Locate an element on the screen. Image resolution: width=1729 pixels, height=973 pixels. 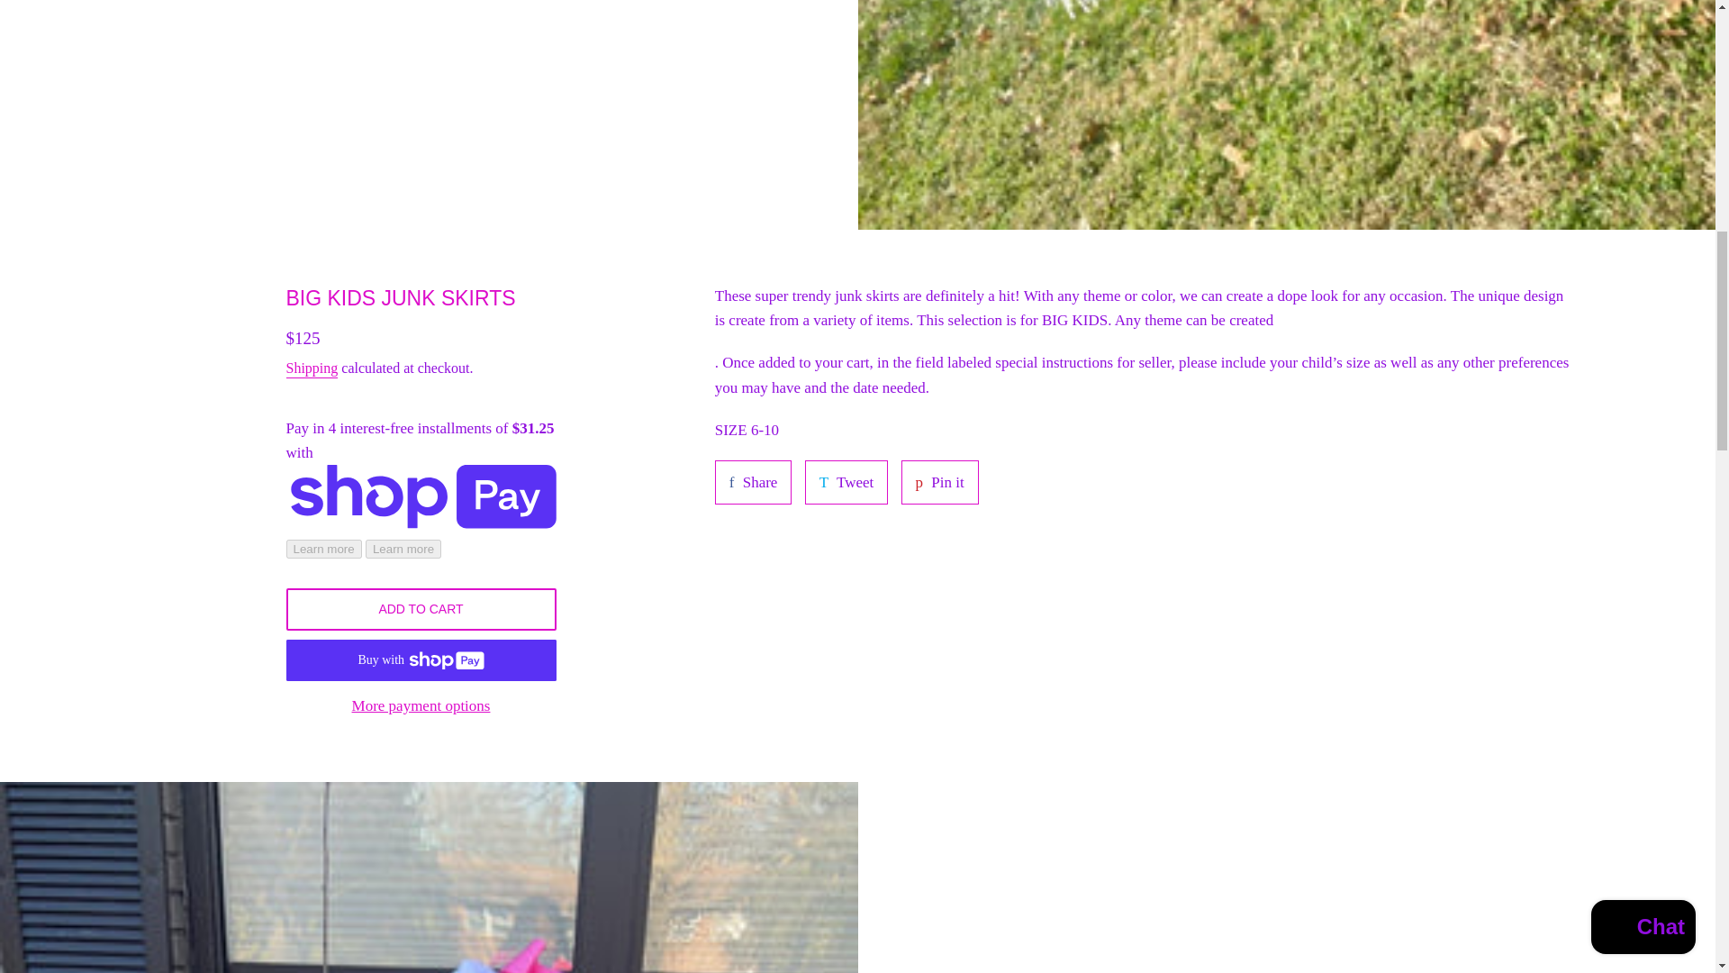
Pin on Pinterest is located at coordinates (939, 482).